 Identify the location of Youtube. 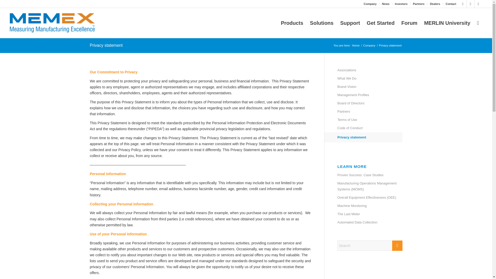
(478, 4).